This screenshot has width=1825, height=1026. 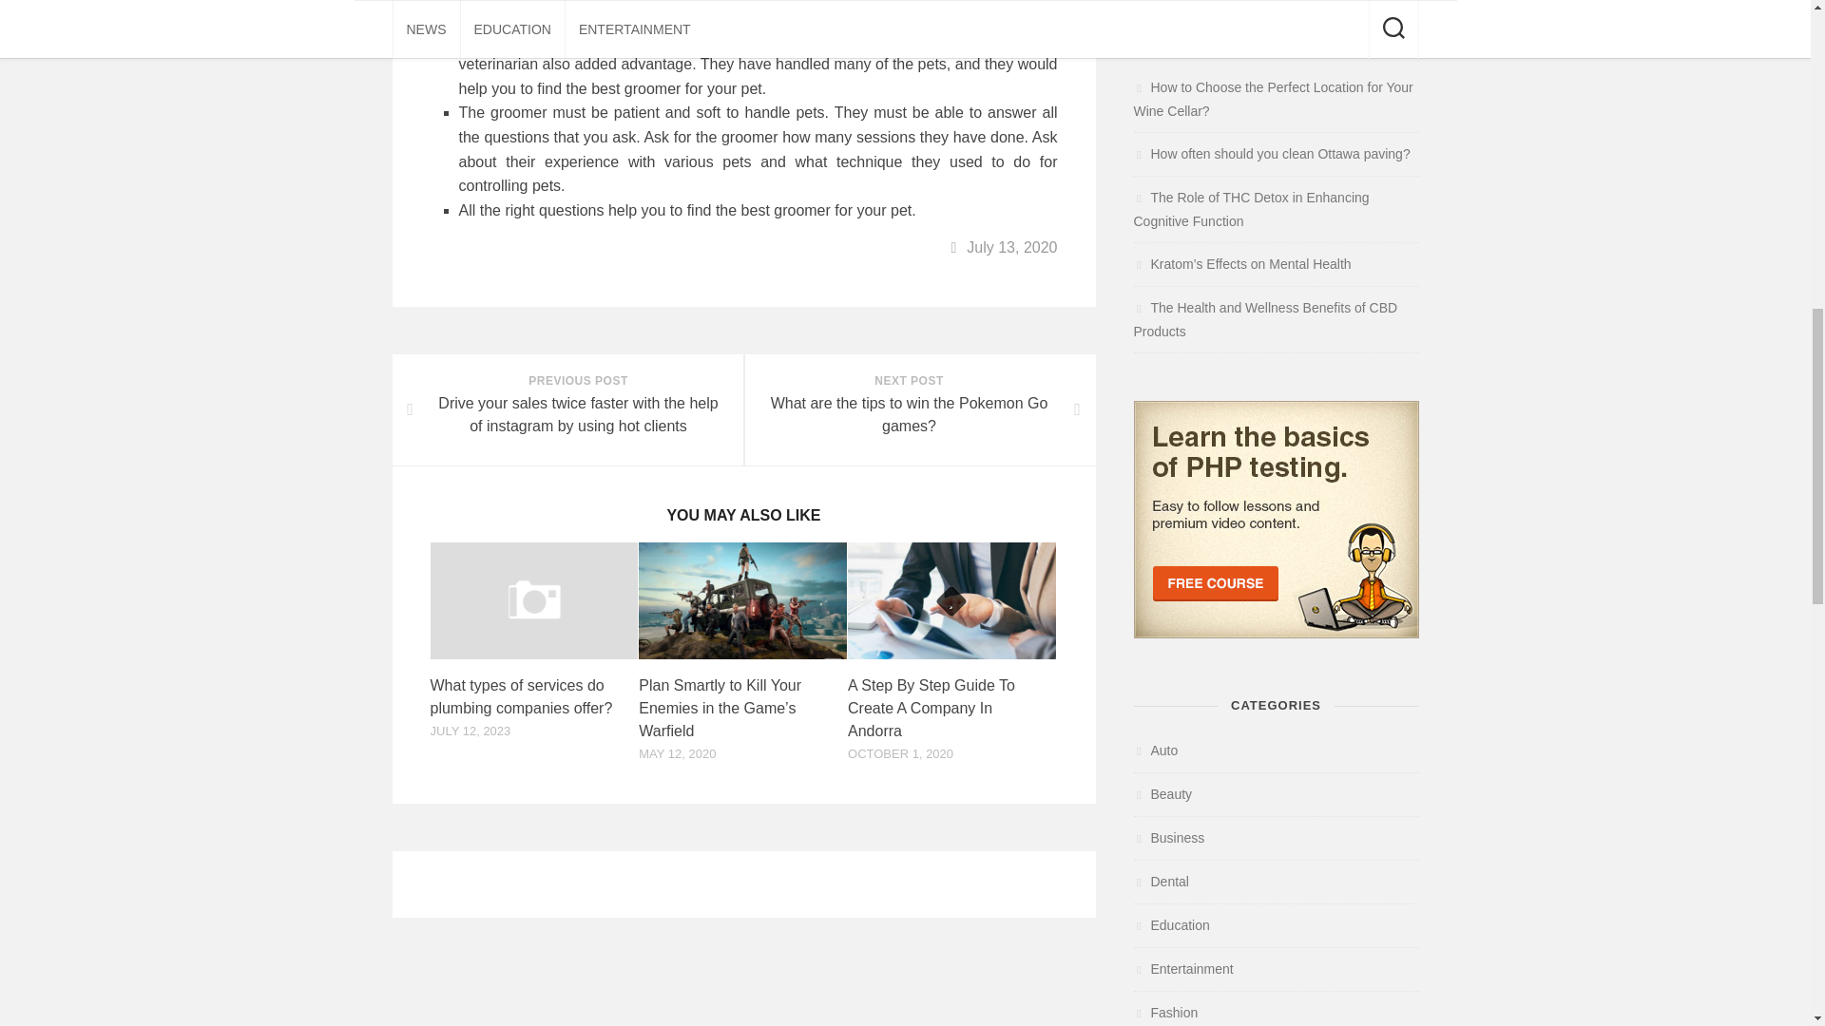 I want to click on Entertainment, so click(x=1182, y=969).